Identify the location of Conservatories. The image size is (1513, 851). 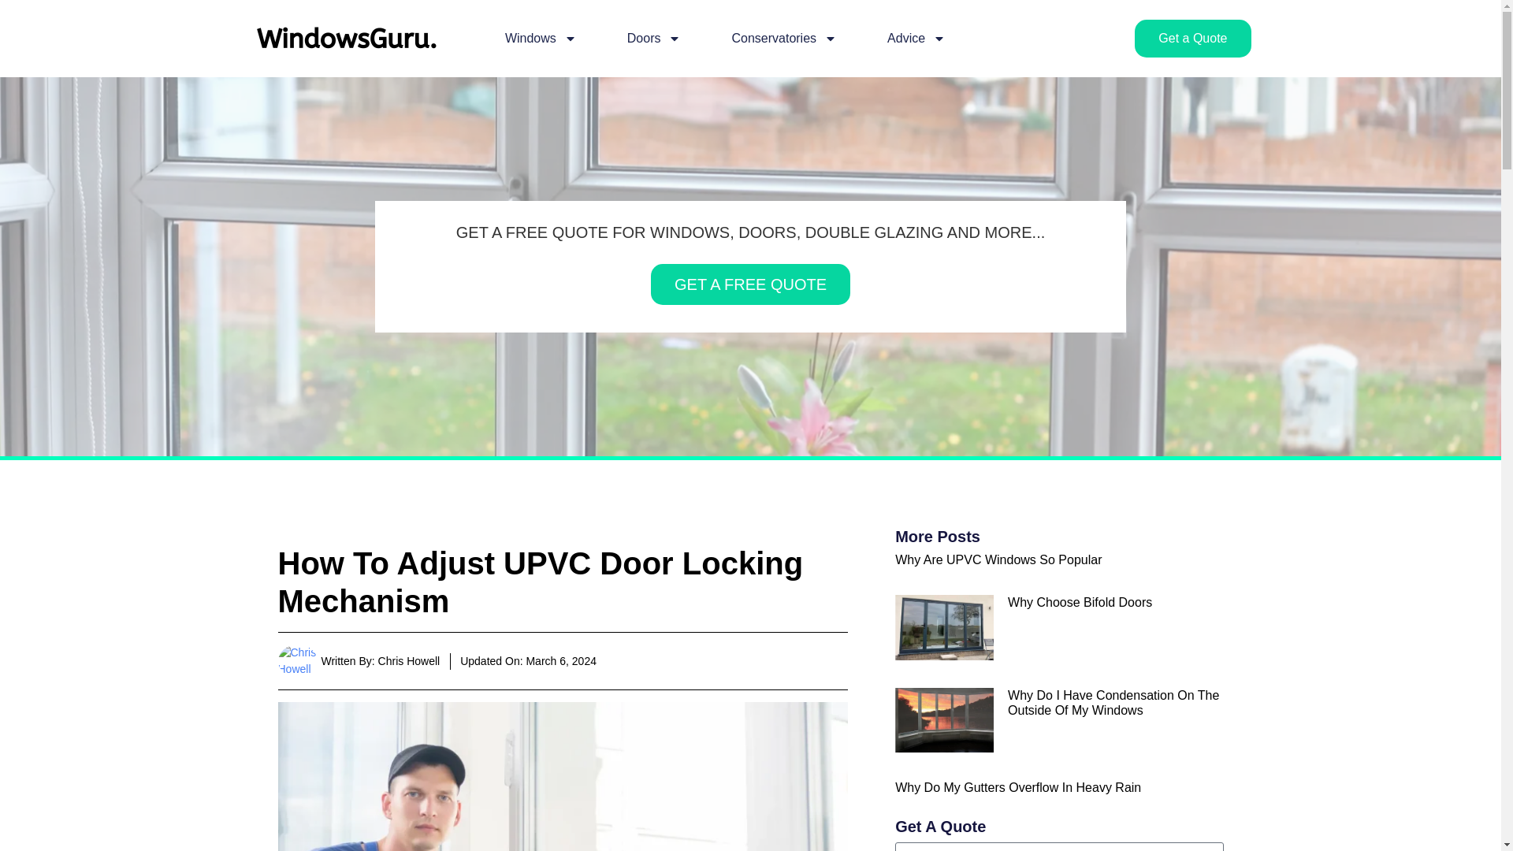
(783, 38).